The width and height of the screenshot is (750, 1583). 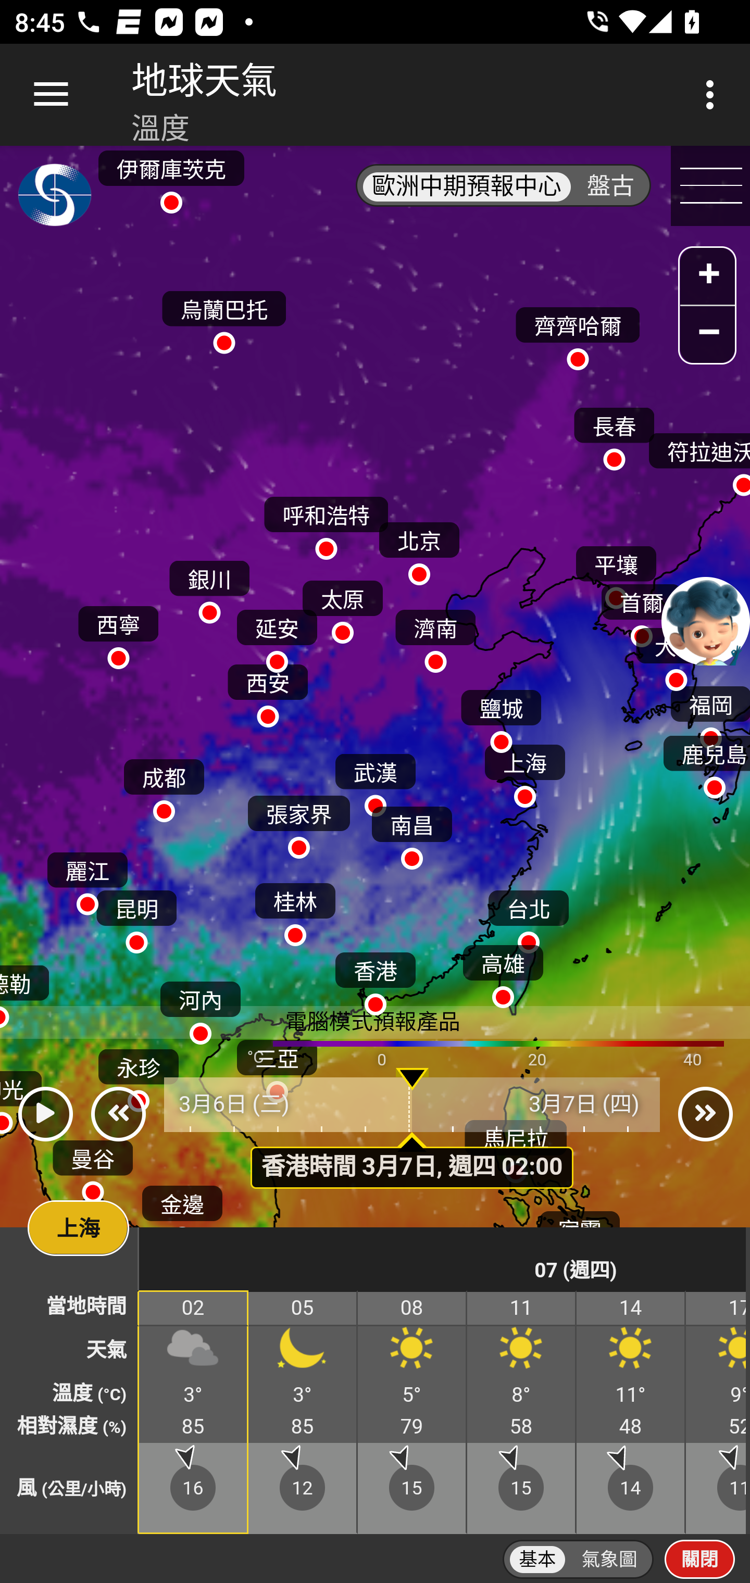 What do you see at coordinates (522, 1427) in the screenshot?
I see `相對濕度 58%` at bounding box center [522, 1427].